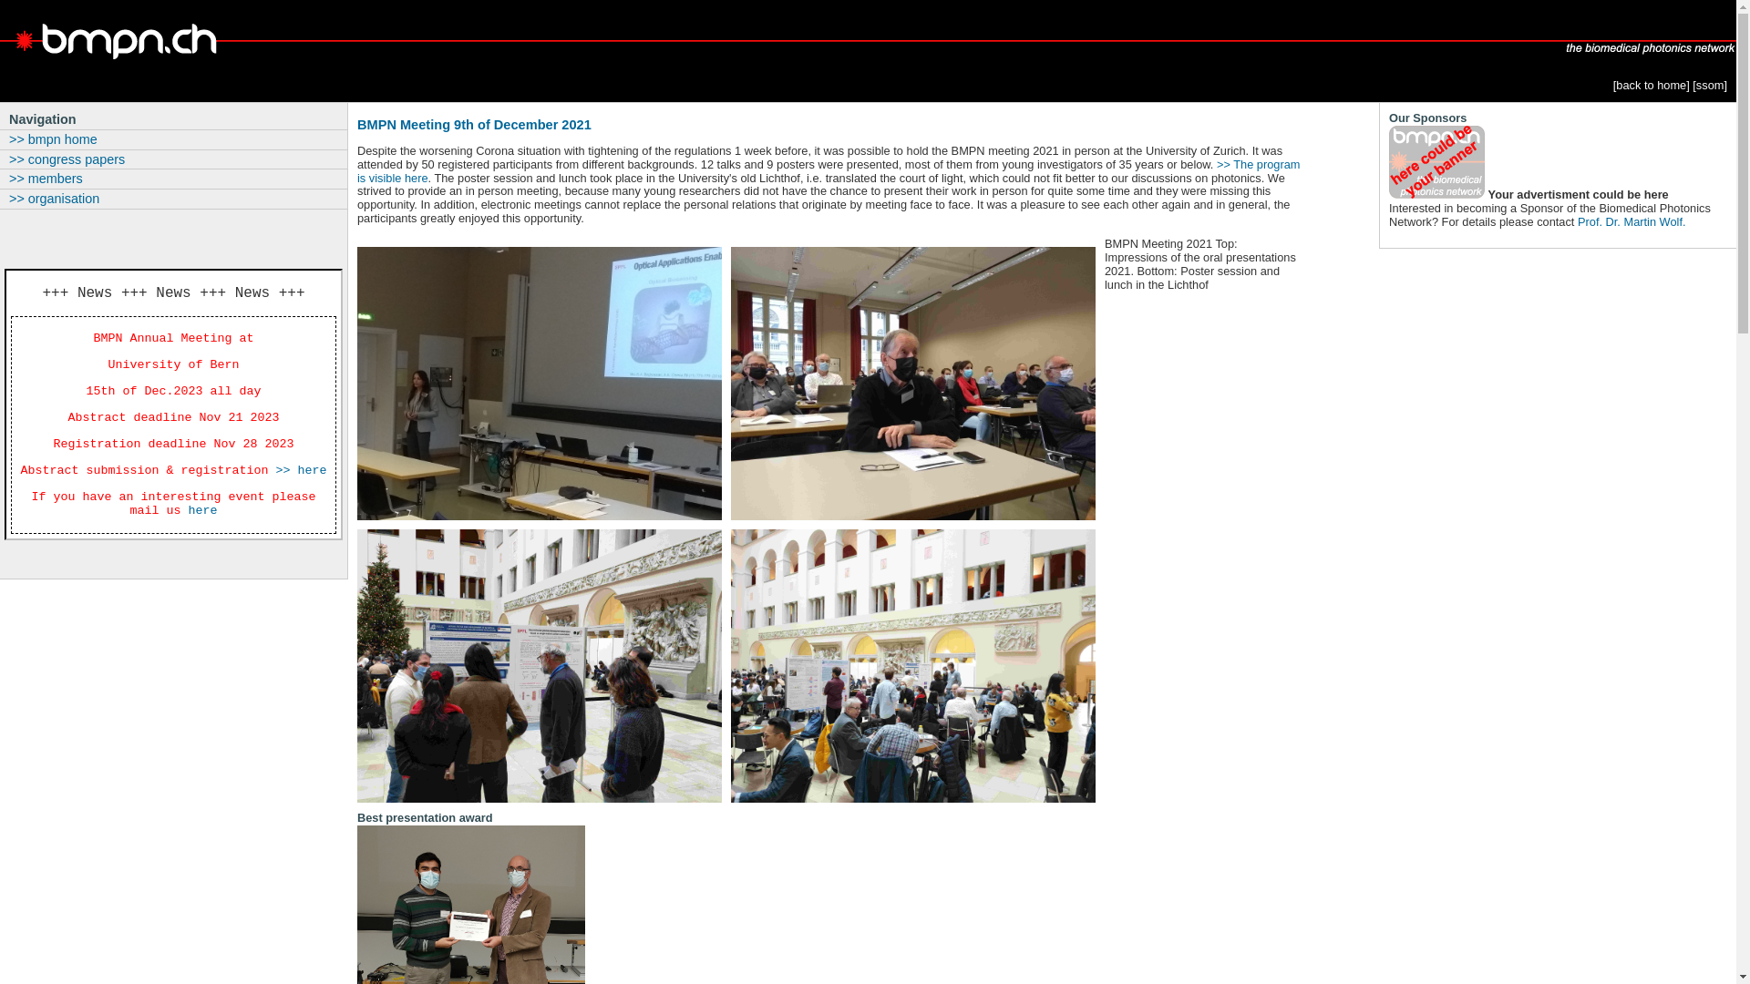 Image resolution: width=1750 pixels, height=984 pixels. Describe the element at coordinates (202, 510) in the screenshot. I see `here` at that location.